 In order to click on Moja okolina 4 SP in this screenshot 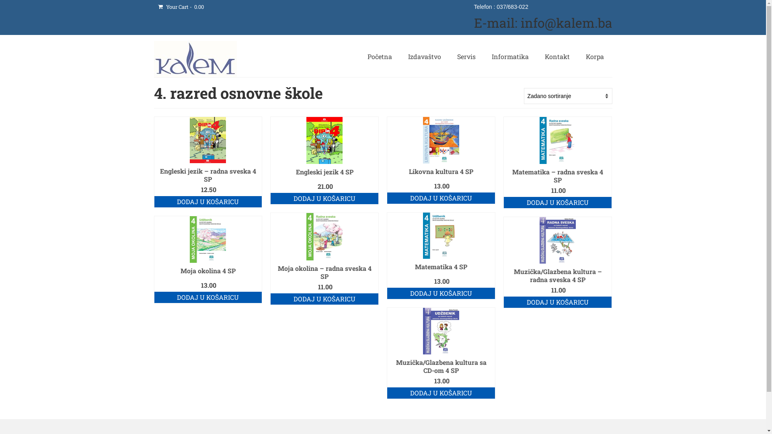, I will do `click(208, 271)`.